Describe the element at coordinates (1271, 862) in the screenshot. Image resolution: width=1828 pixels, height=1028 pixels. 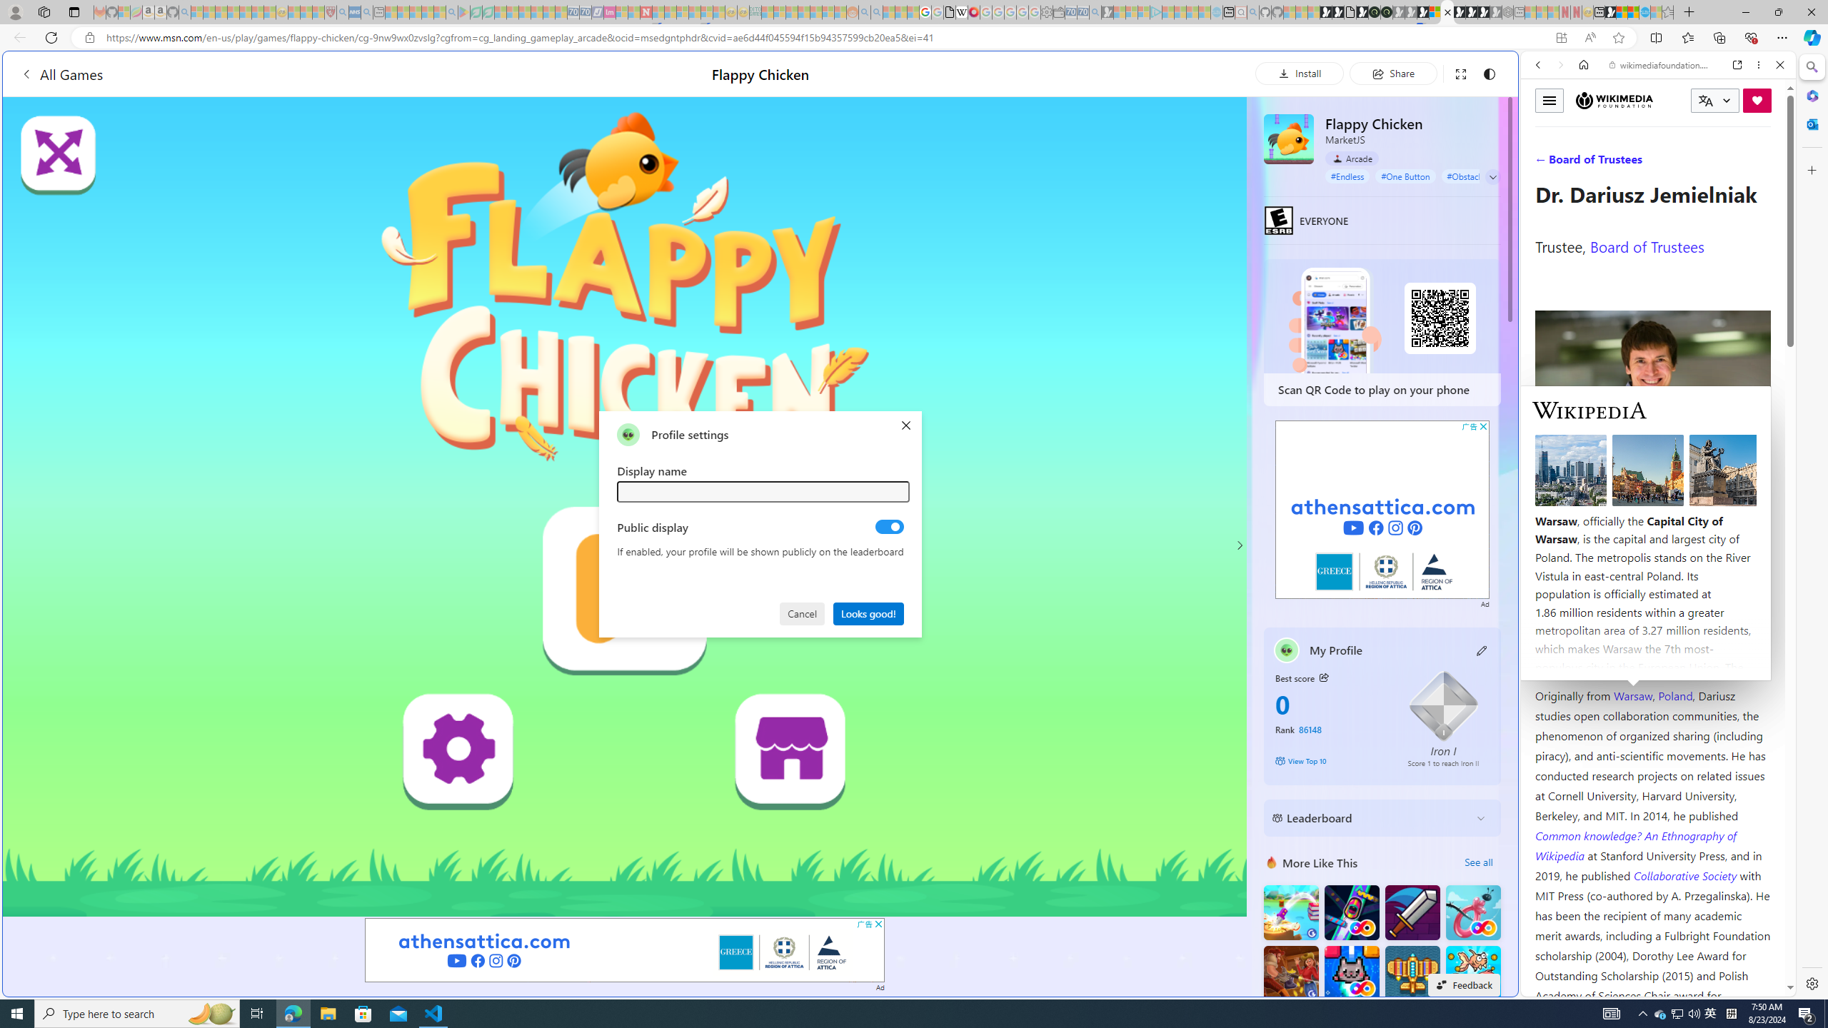
I see `More Like This` at that location.